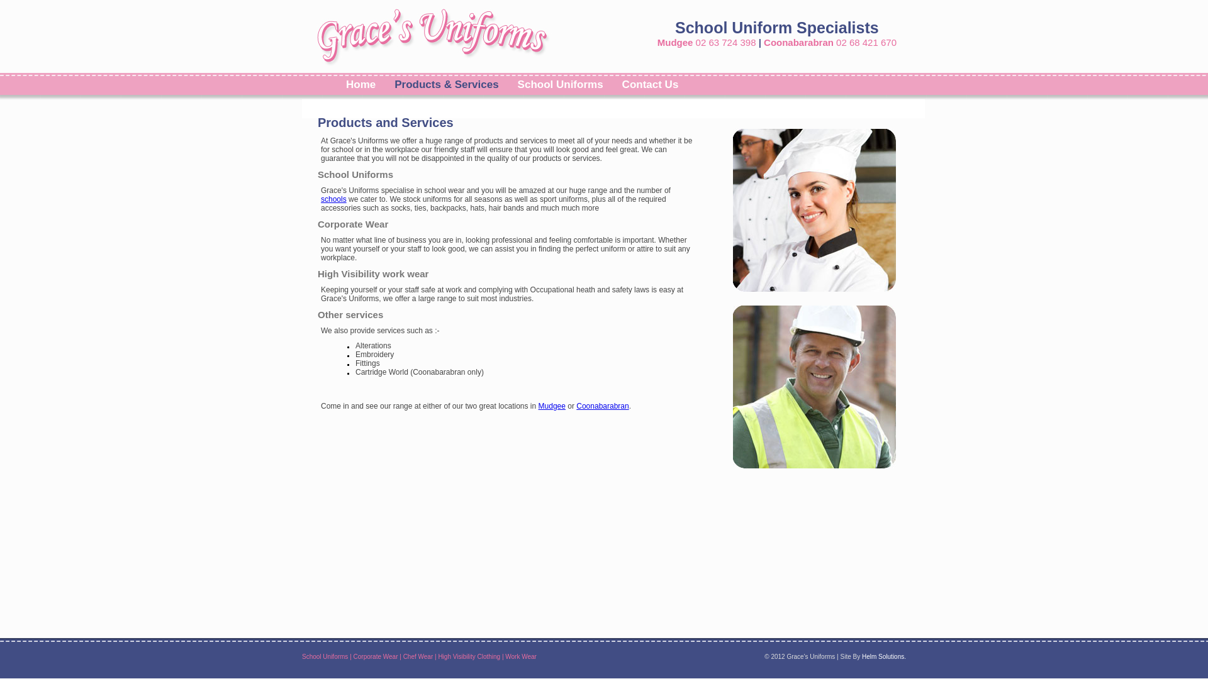 The width and height of the screenshot is (1208, 679). What do you see at coordinates (602, 406) in the screenshot?
I see `Coonabarabran` at bounding box center [602, 406].